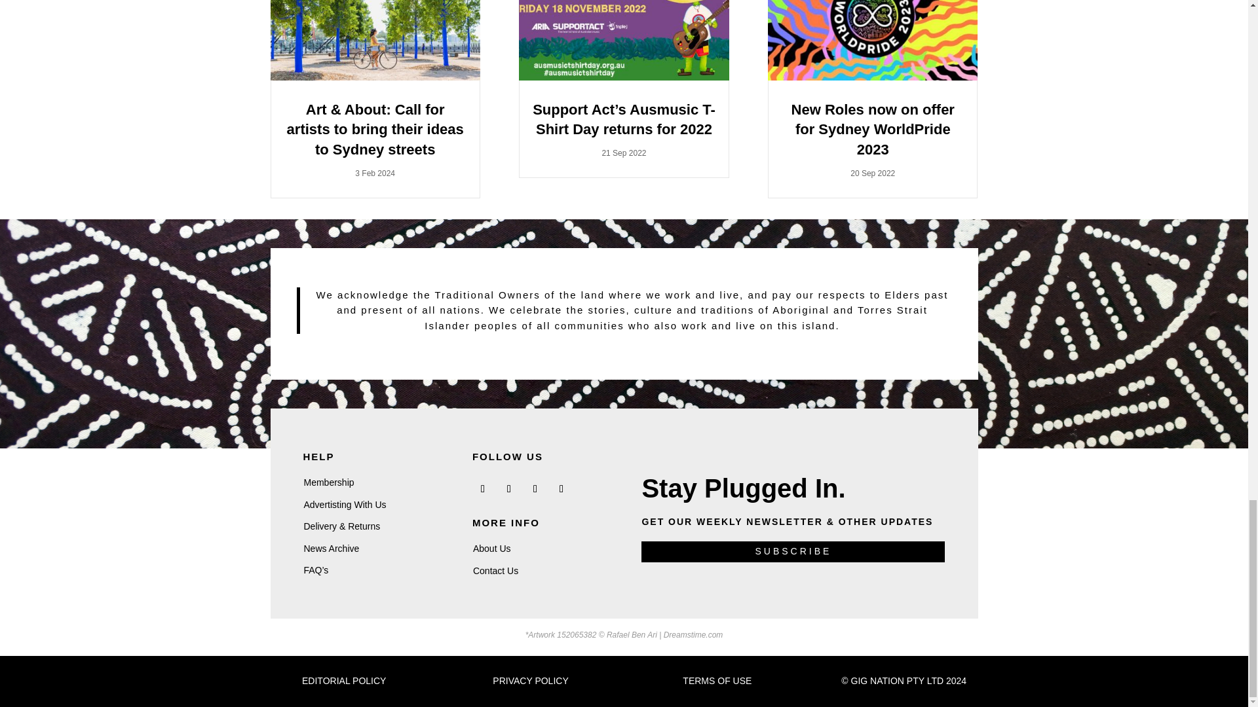 Image resolution: width=1258 pixels, height=707 pixels. Describe the element at coordinates (332, 549) in the screenshot. I see `News Archive` at that location.